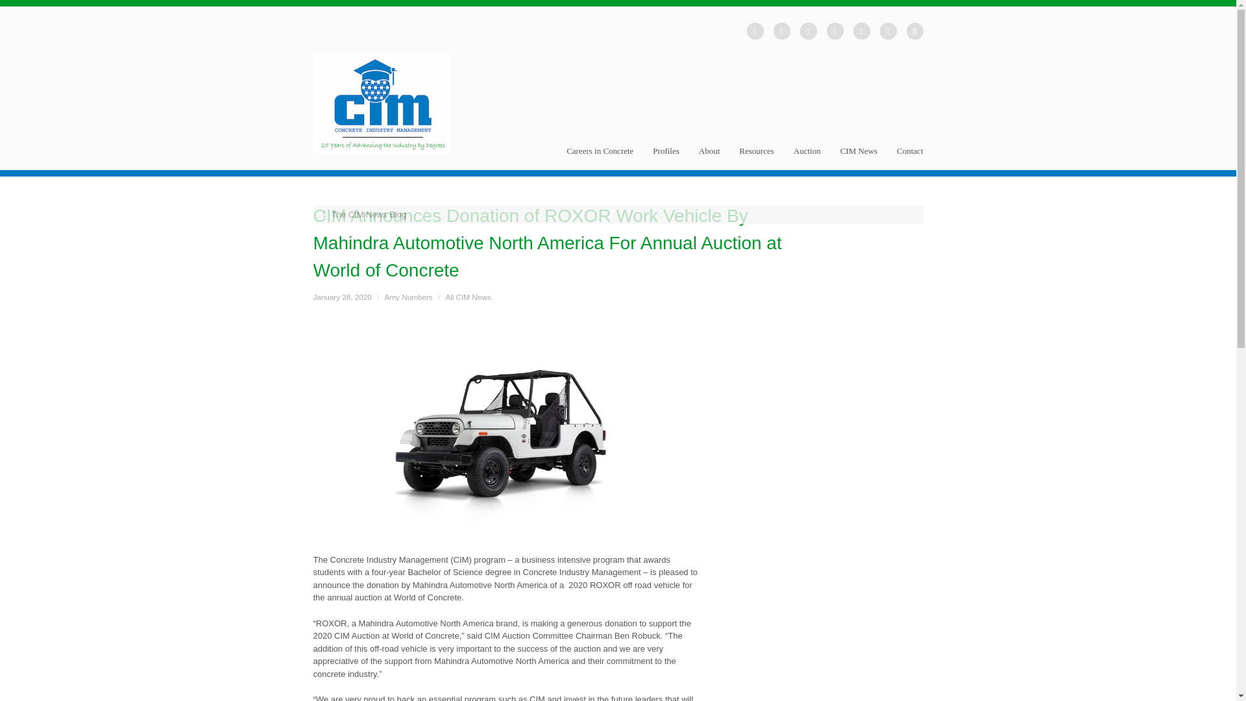  What do you see at coordinates (709, 158) in the screenshot?
I see `About` at bounding box center [709, 158].